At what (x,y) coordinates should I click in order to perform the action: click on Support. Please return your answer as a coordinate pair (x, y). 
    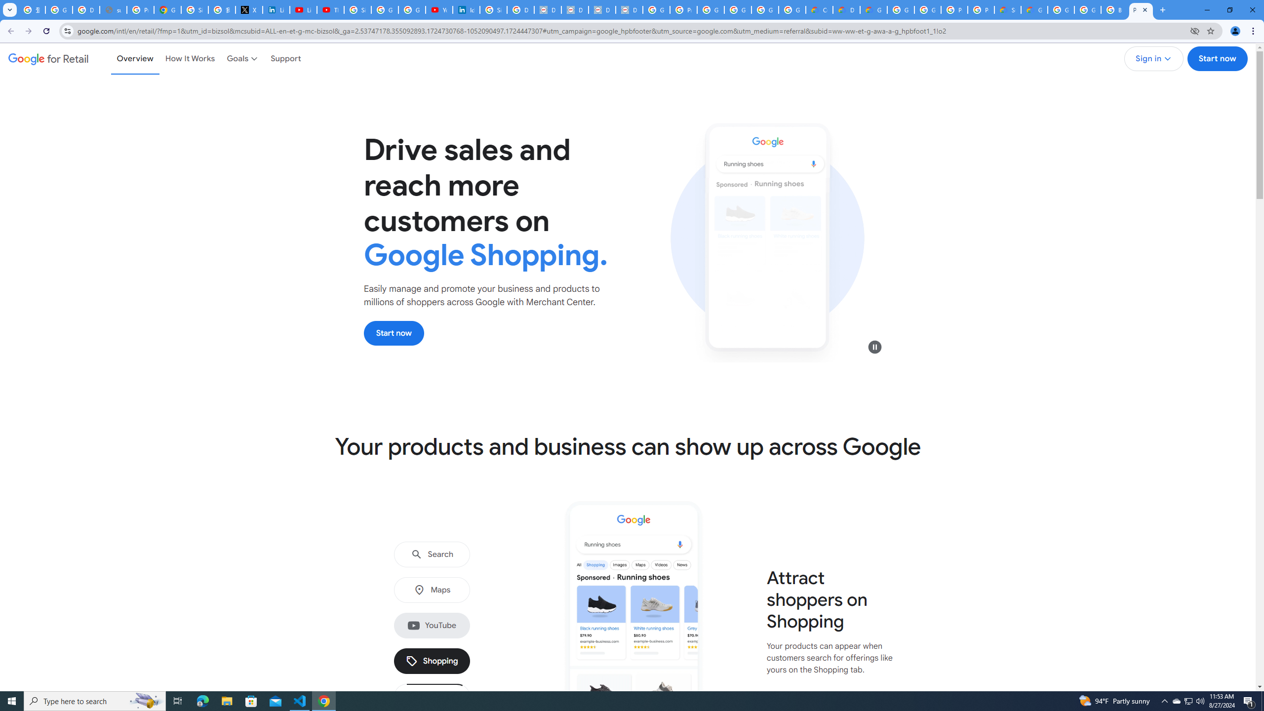
    Looking at the image, I should click on (285, 58).